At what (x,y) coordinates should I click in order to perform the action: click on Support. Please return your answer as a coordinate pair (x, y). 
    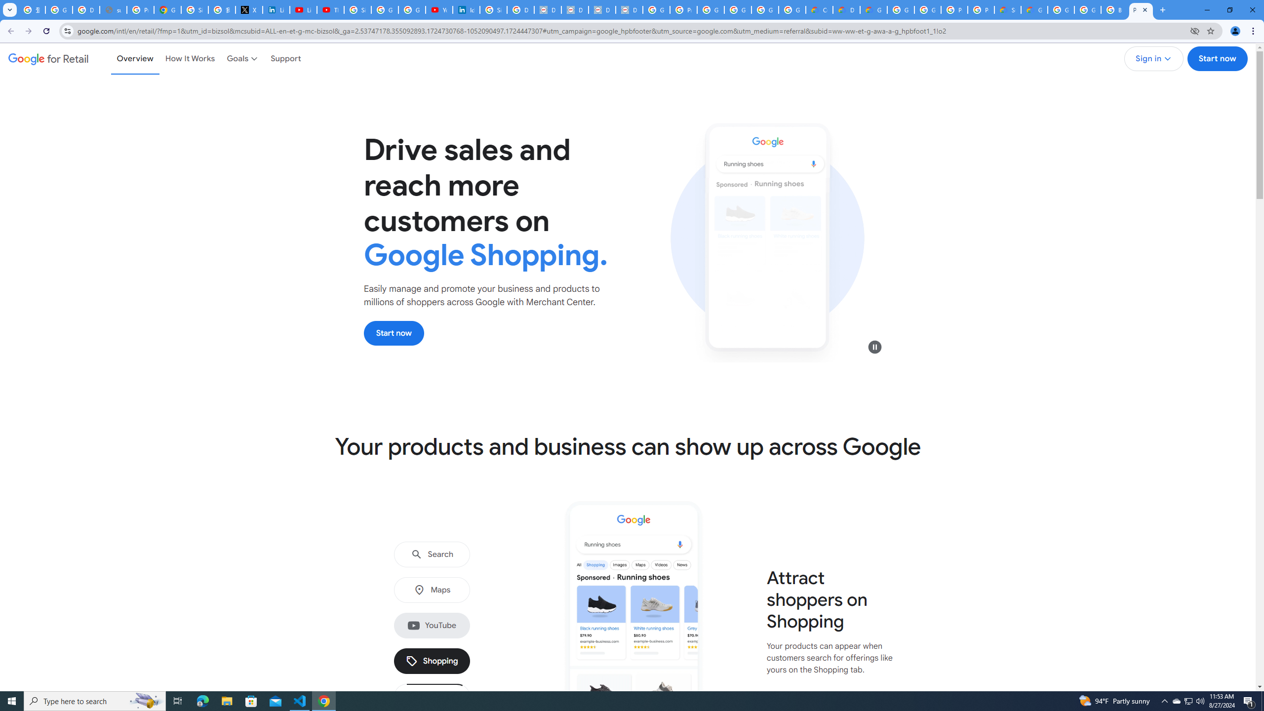
    Looking at the image, I should click on (285, 58).